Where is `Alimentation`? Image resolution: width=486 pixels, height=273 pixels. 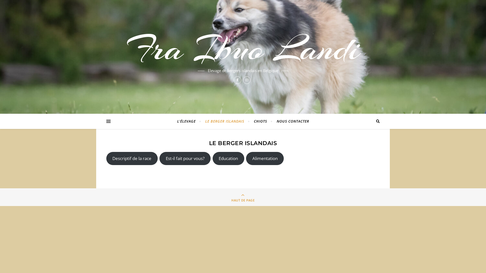 Alimentation is located at coordinates (265, 158).